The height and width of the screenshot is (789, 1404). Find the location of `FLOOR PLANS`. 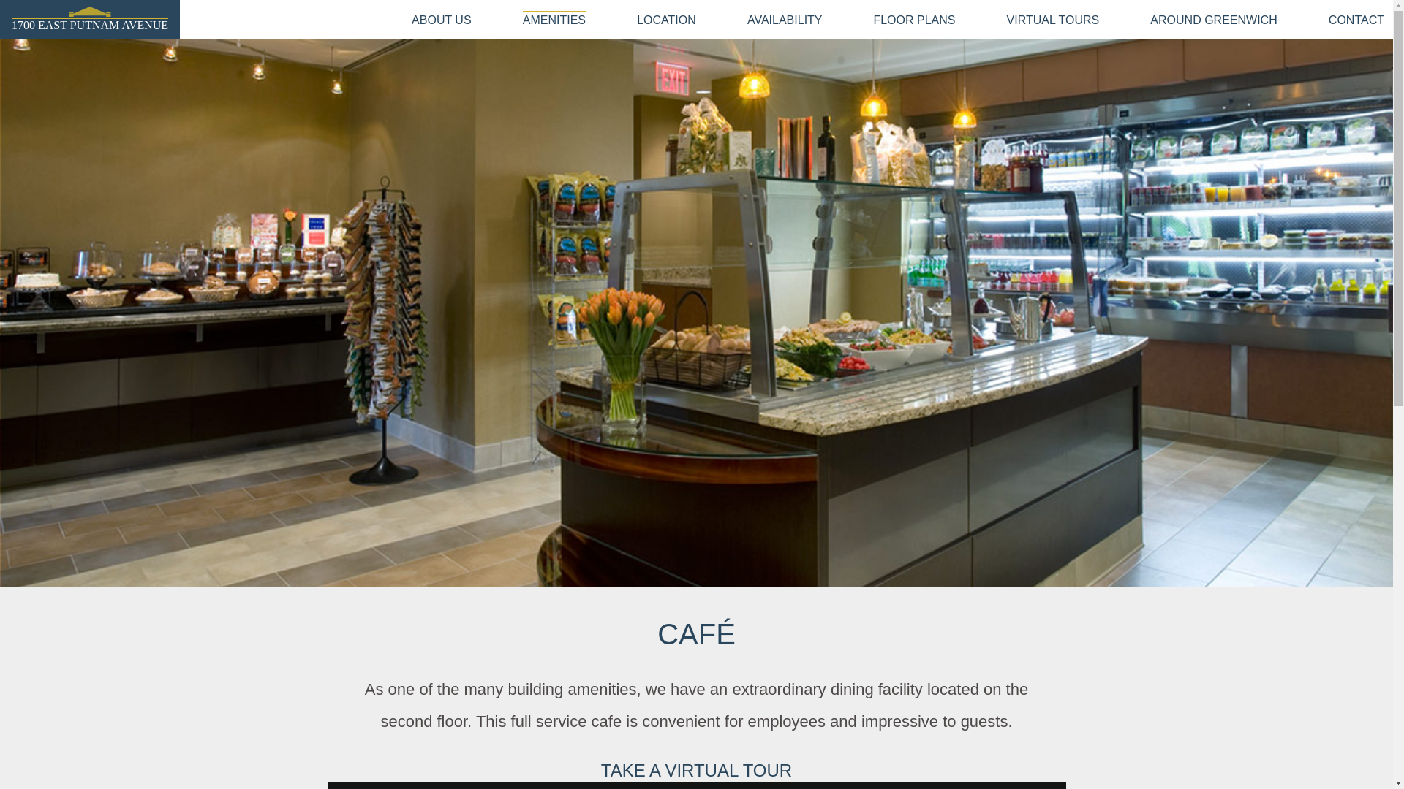

FLOOR PLANS is located at coordinates (914, 20).